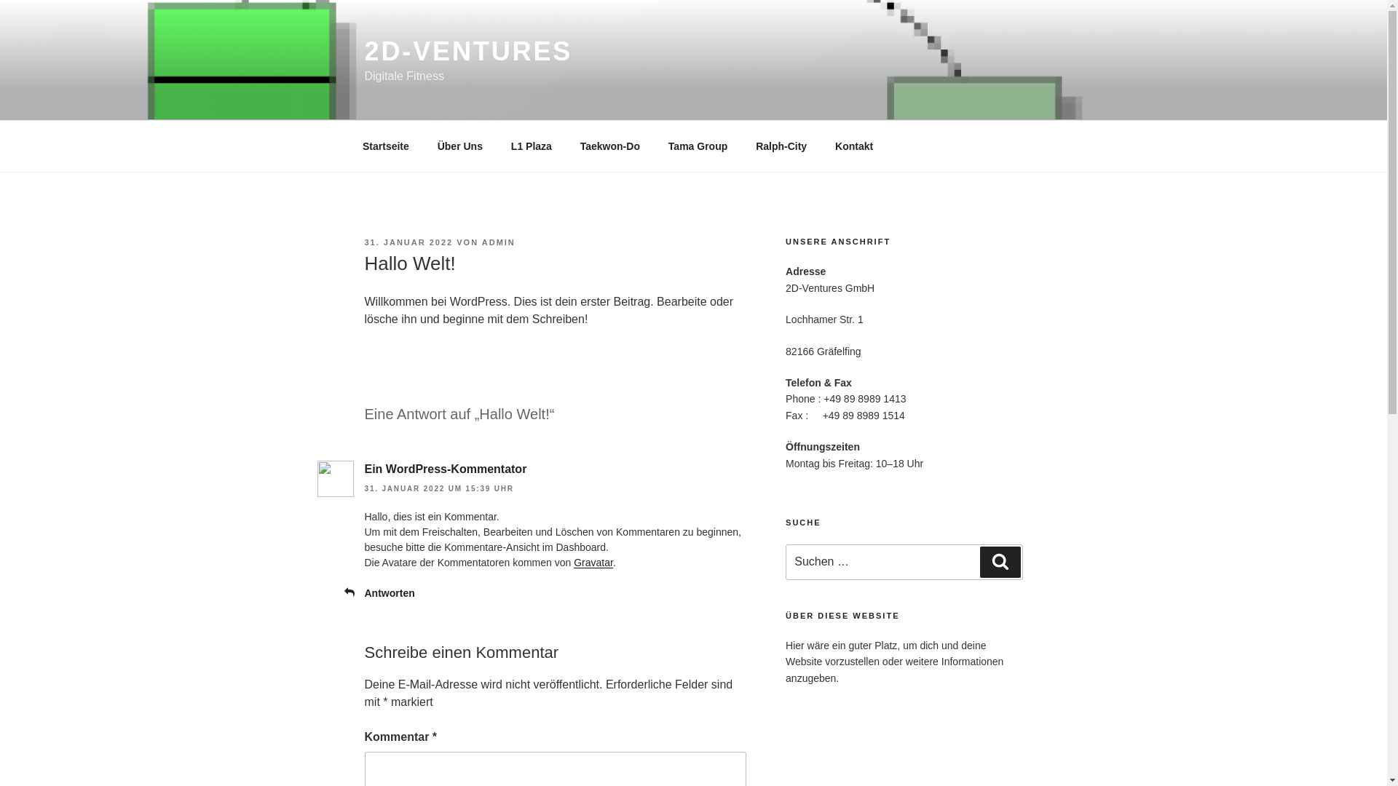 The height and width of the screenshot is (786, 1398). Describe the element at coordinates (386, 146) in the screenshot. I see `Startseite` at that location.